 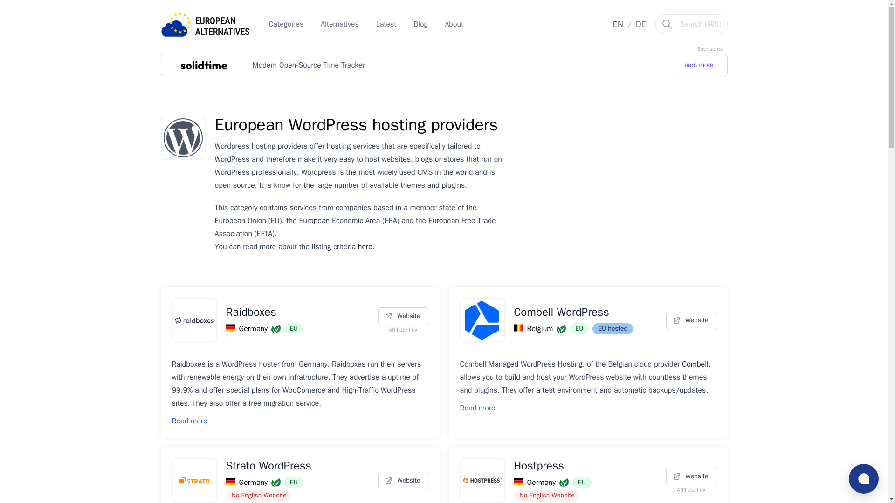 What do you see at coordinates (421, 24) in the screenshot?
I see `Blog` at bounding box center [421, 24].